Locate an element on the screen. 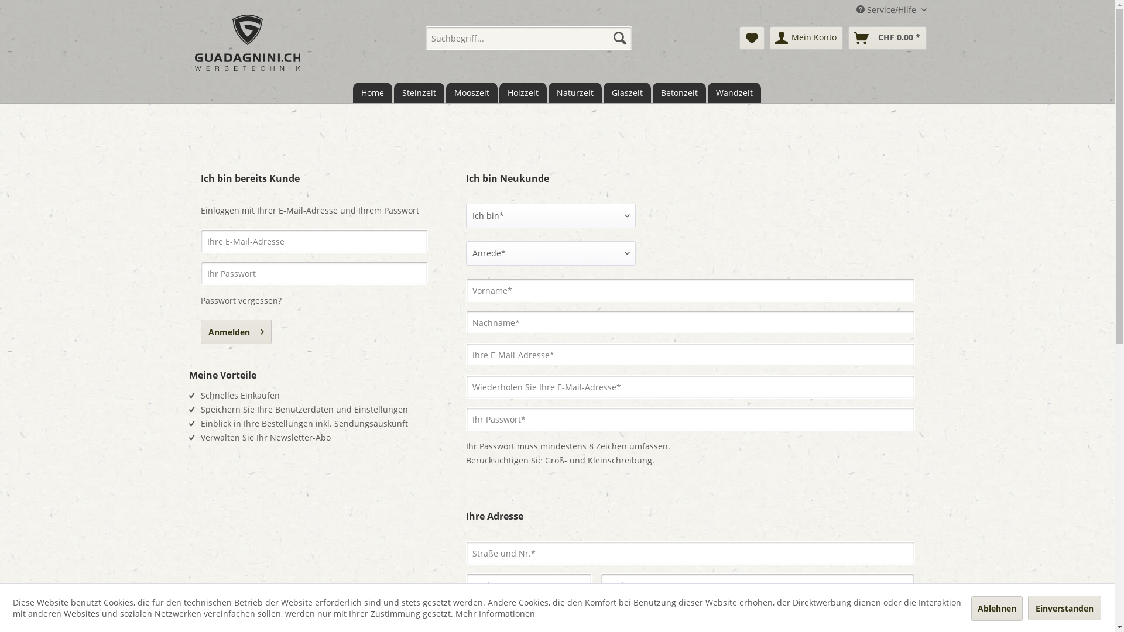  Home is located at coordinates (372, 92).